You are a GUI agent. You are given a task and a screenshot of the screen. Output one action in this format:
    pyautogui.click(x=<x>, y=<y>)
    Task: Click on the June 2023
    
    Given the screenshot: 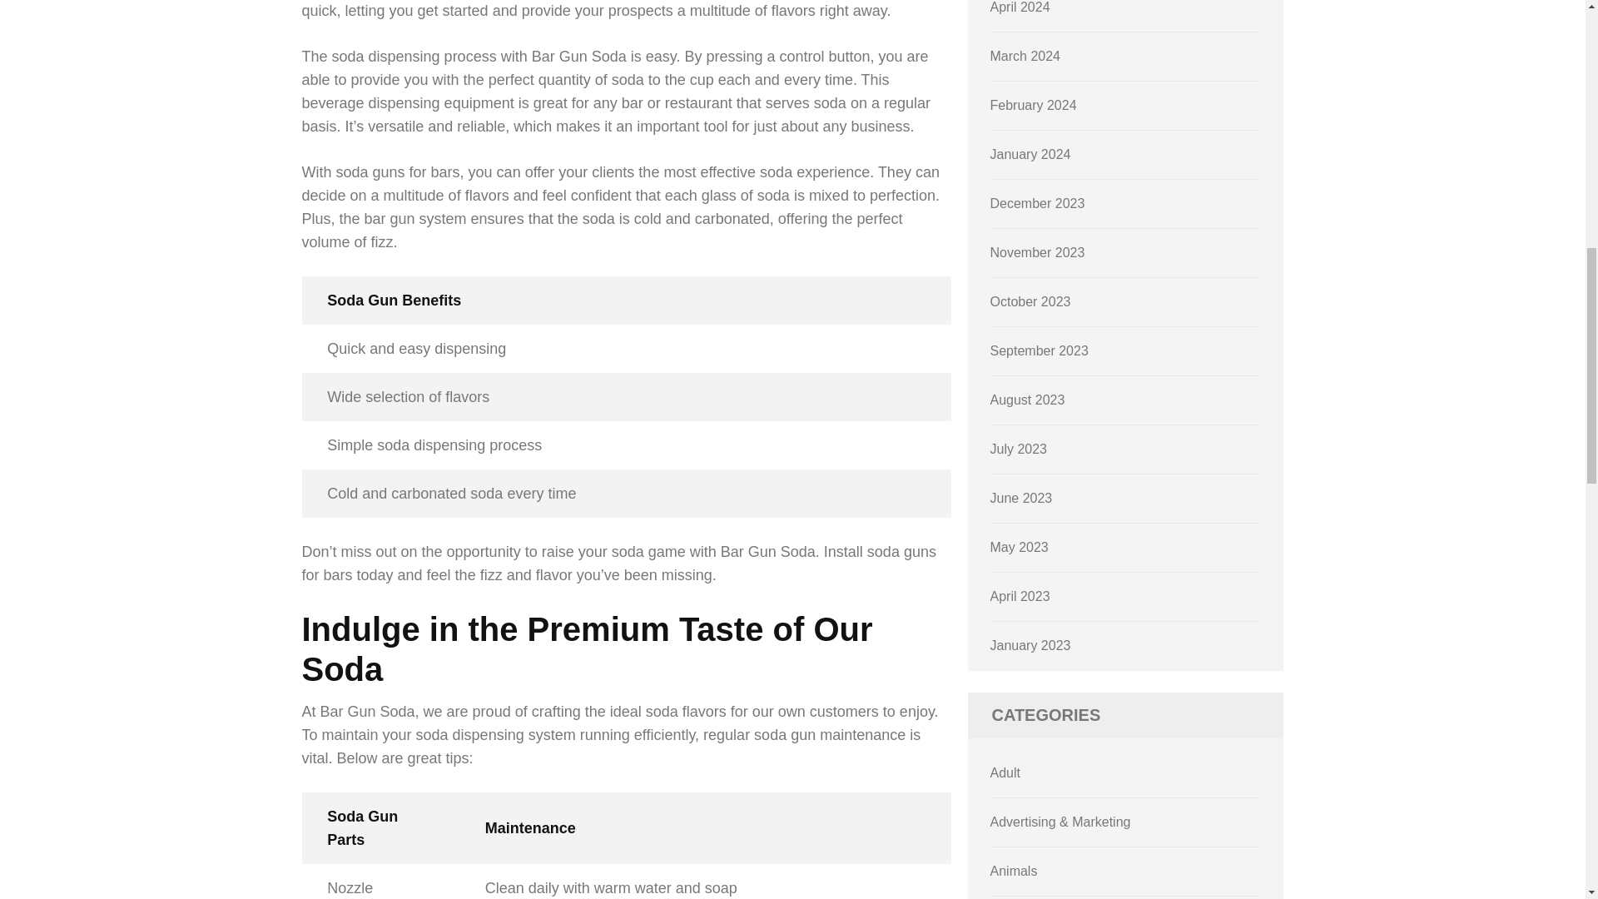 What is the action you would take?
    pyautogui.click(x=1022, y=498)
    